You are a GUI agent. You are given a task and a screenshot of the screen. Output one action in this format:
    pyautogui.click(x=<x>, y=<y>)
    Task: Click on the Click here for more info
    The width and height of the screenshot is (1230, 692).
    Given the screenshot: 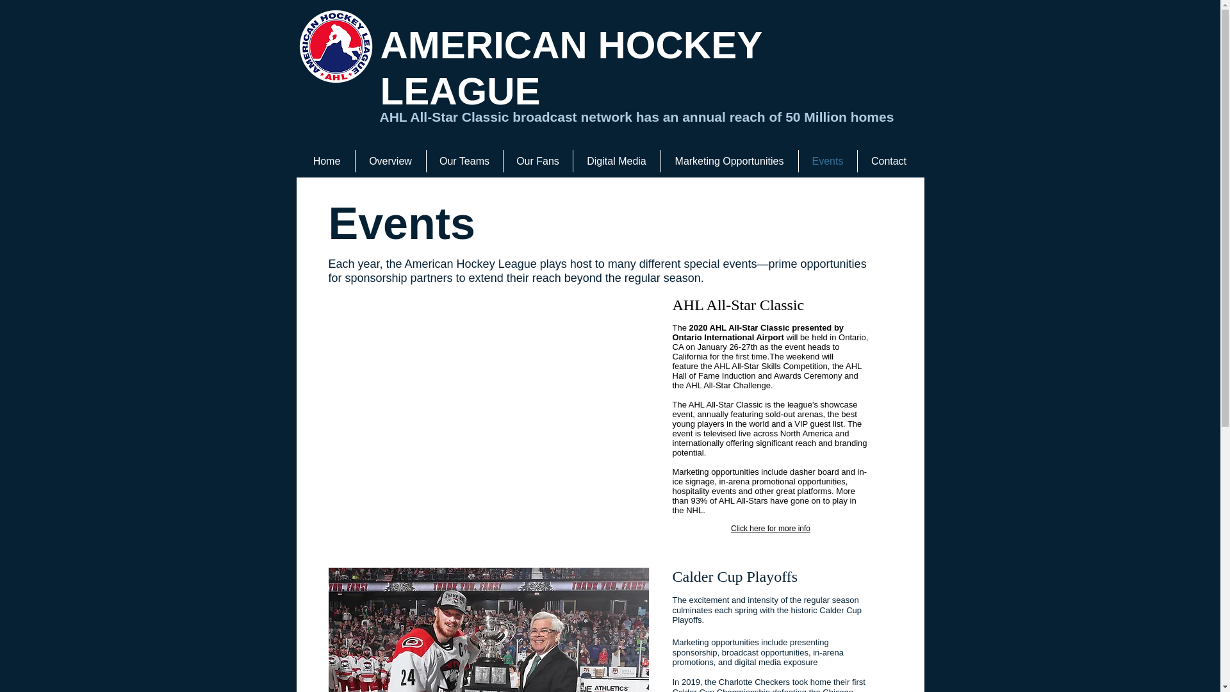 What is the action you would take?
    pyautogui.click(x=770, y=528)
    